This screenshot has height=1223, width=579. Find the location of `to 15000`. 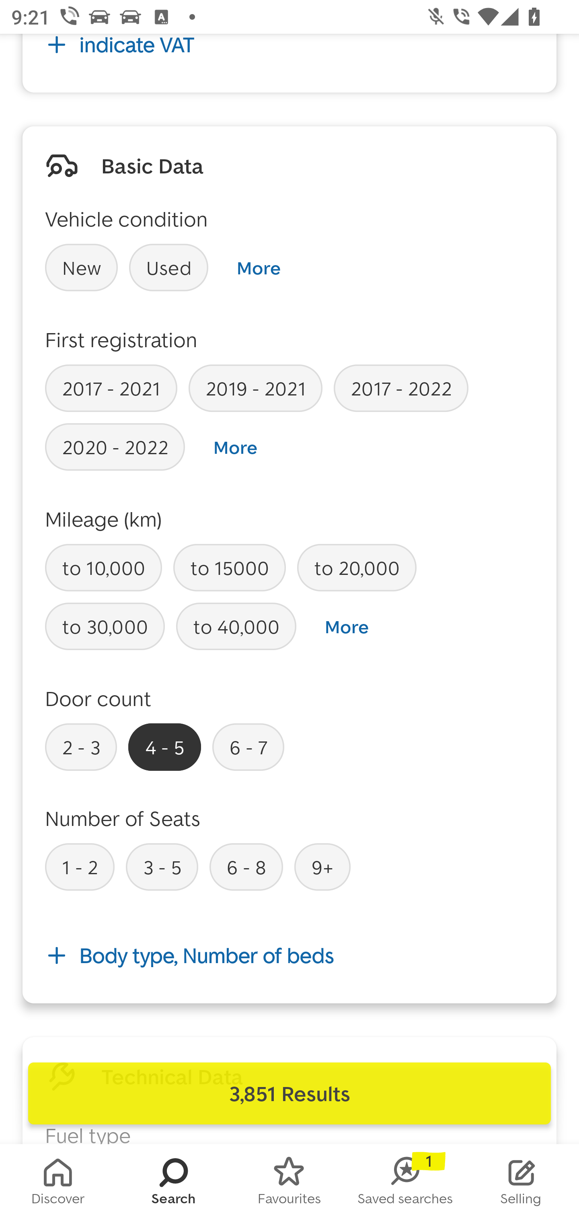

to 15000 is located at coordinates (229, 568).